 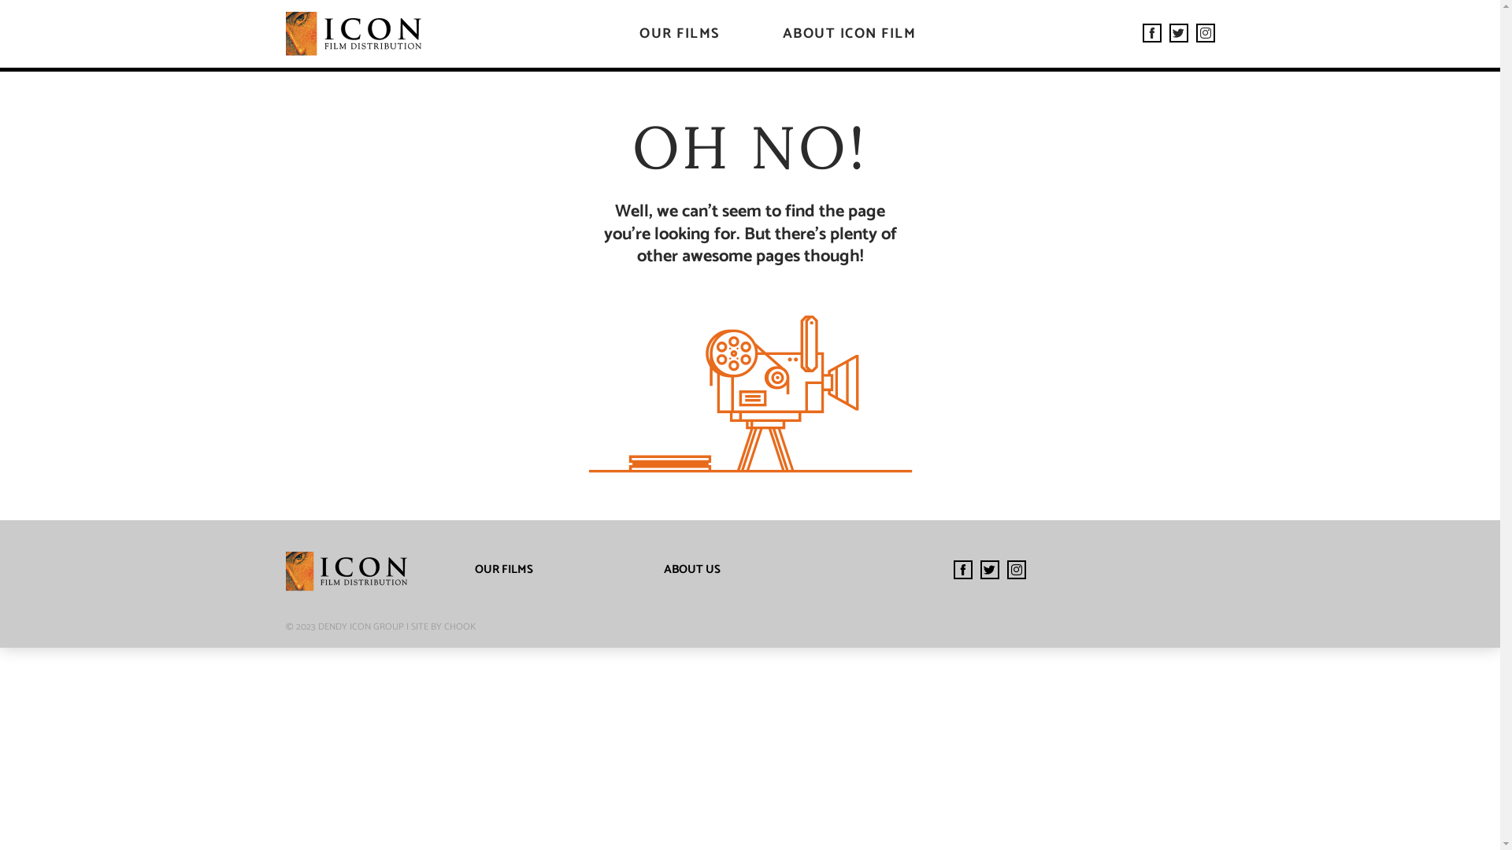 I want to click on FACEBOOK, so click(x=962, y=570).